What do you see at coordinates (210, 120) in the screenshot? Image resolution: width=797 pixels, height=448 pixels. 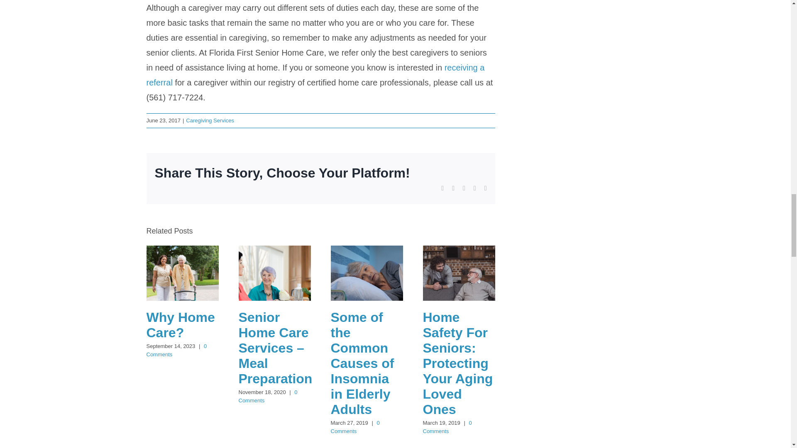 I see `Caregiving Services` at bounding box center [210, 120].